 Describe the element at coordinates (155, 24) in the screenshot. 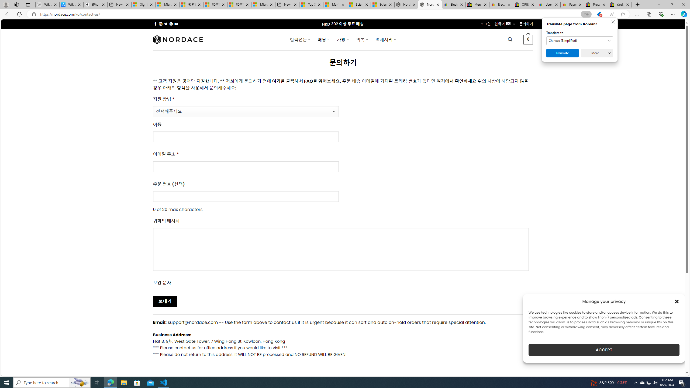

I see `Follow on Facebook` at that location.